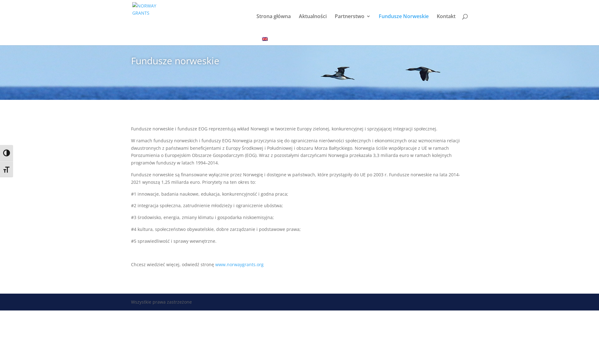  Describe the element at coordinates (446, 23) in the screenshot. I see `Kontakt` at that location.